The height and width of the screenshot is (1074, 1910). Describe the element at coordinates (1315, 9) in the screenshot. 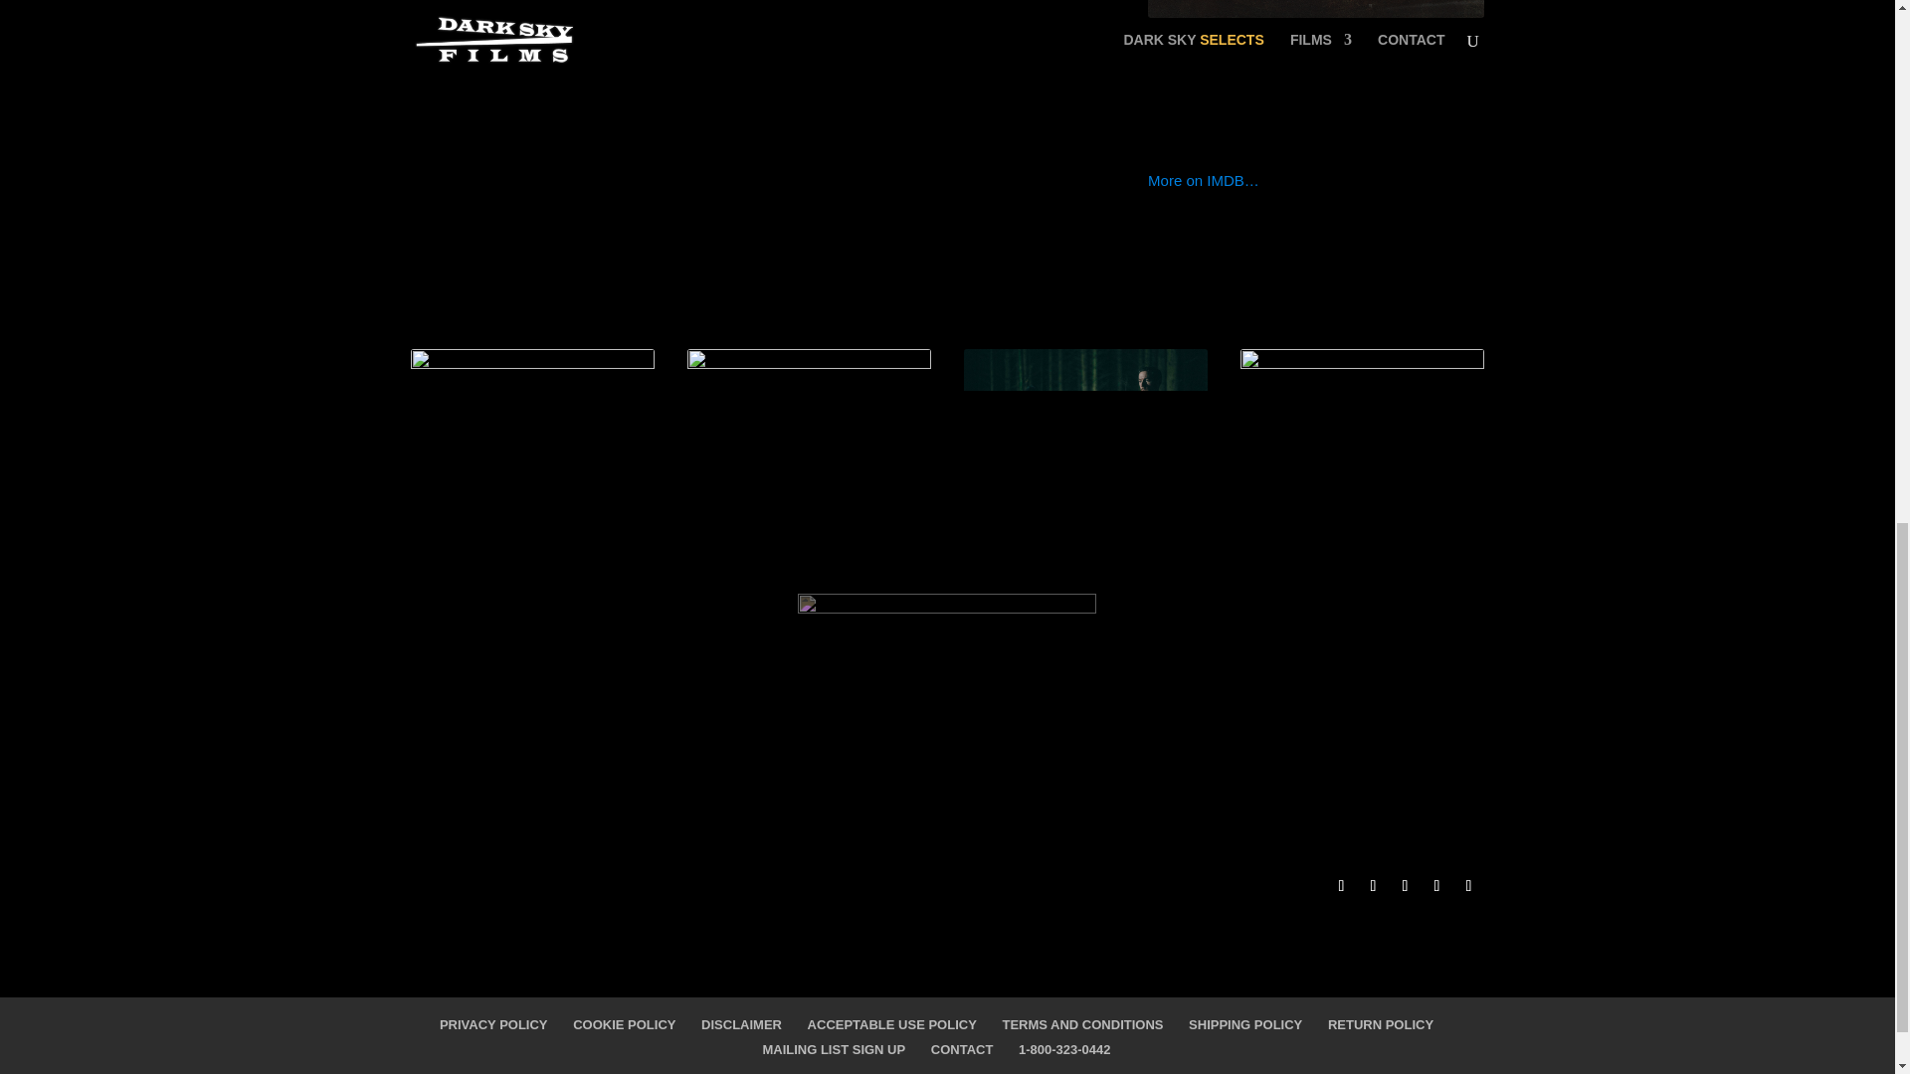

I see `GT-Poster` at that location.